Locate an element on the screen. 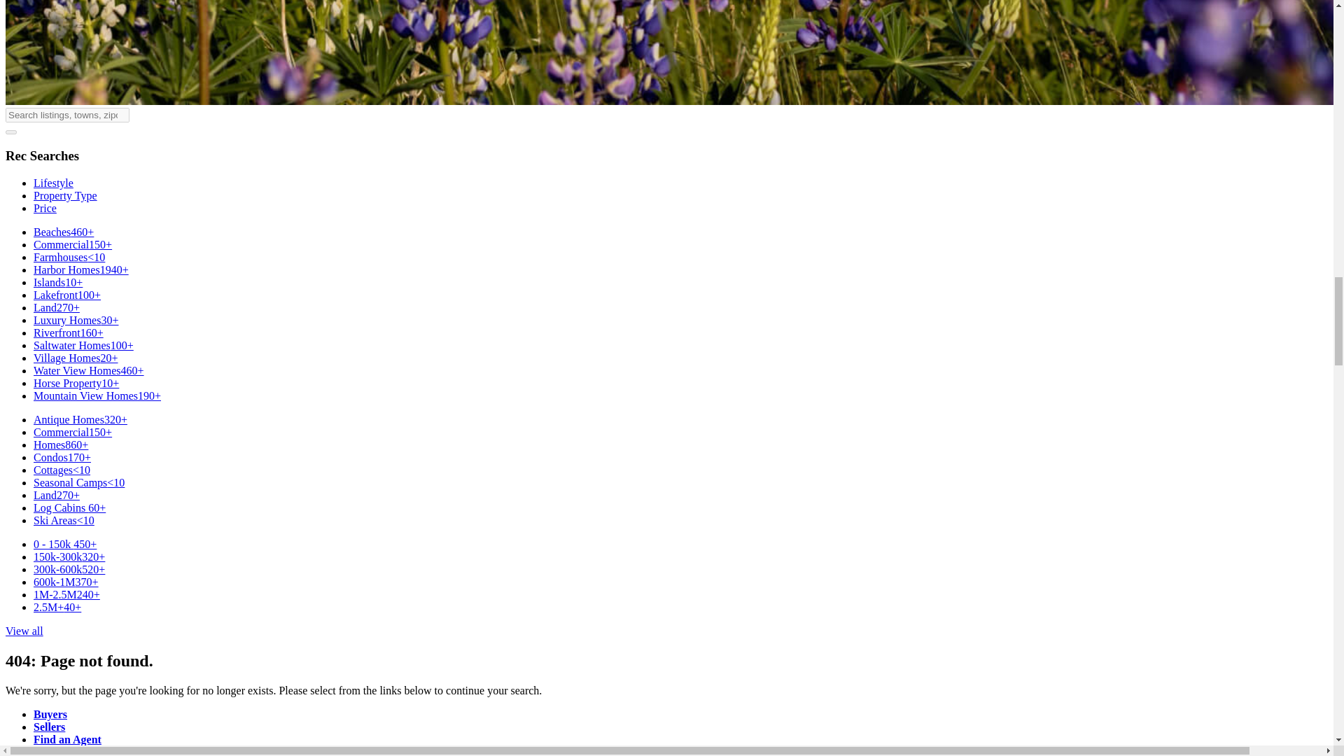 This screenshot has height=756, width=1344. Maine Commercial Properties is located at coordinates (73, 244).